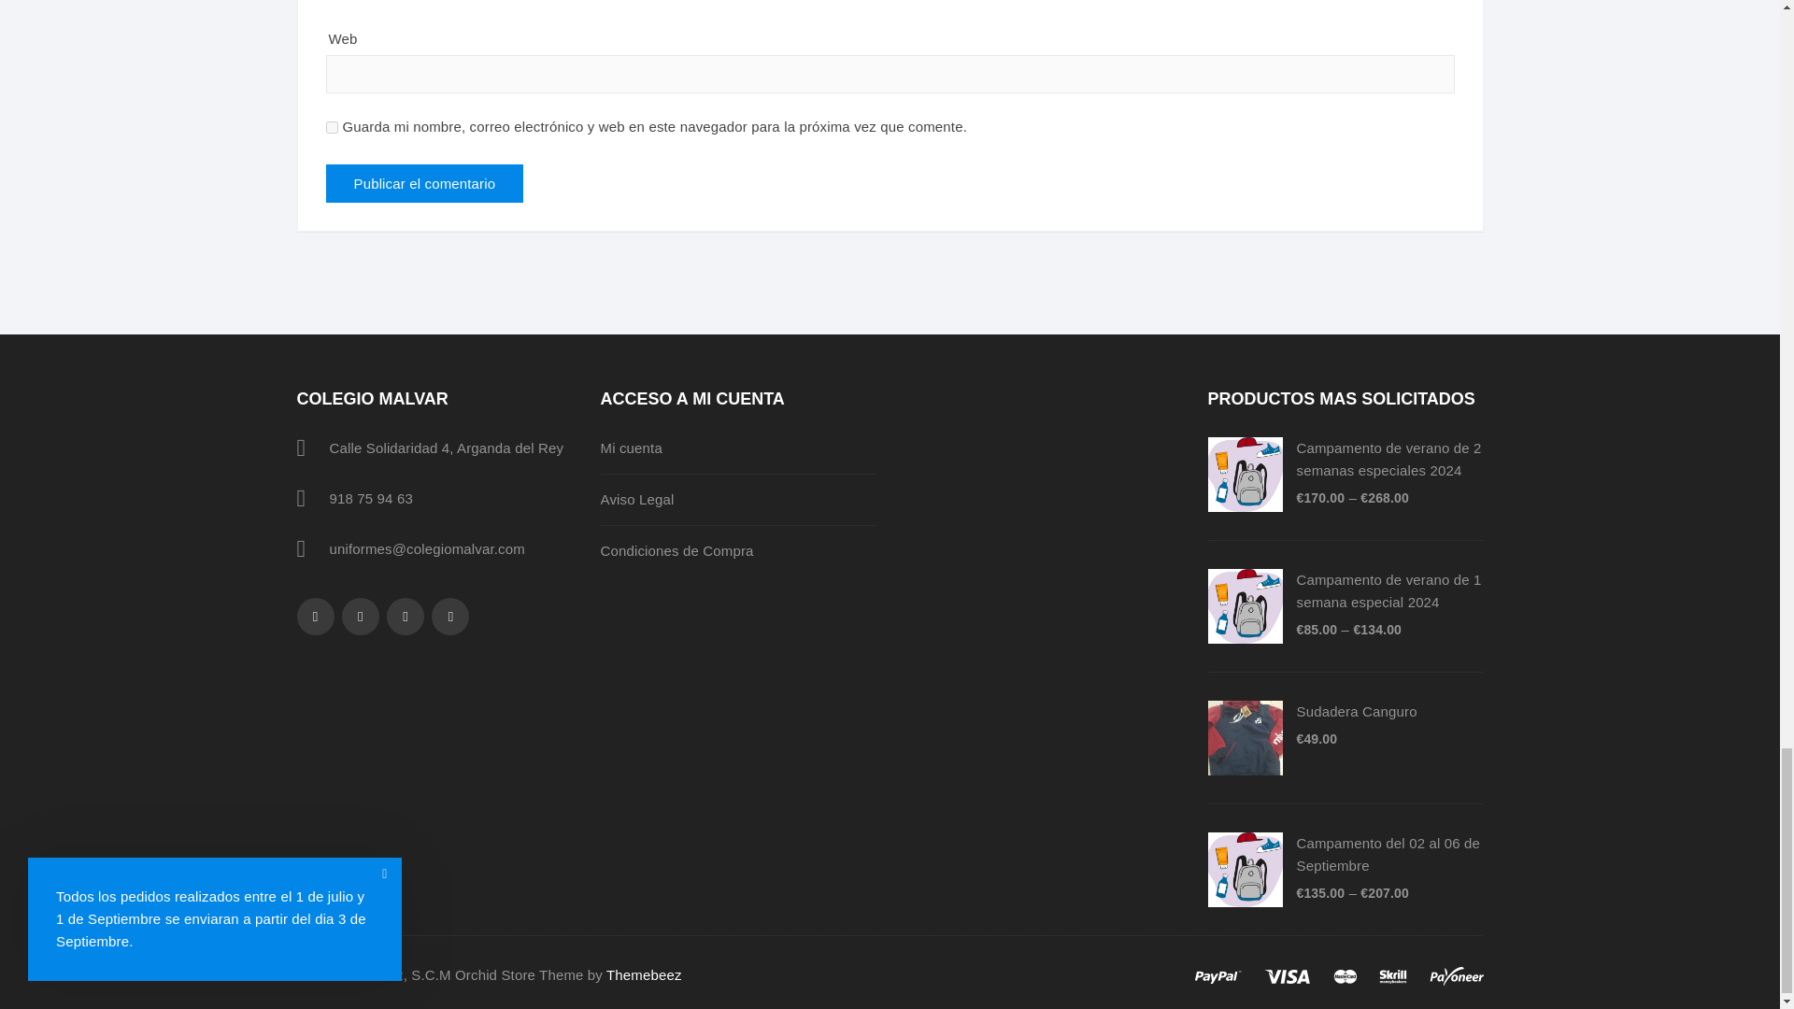 Image resolution: width=1794 pixels, height=1009 pixels. What do you see at coordinates (424, 183) in the screenshot?
I see `Publicar el comentario` at bounding box center [424, 183].